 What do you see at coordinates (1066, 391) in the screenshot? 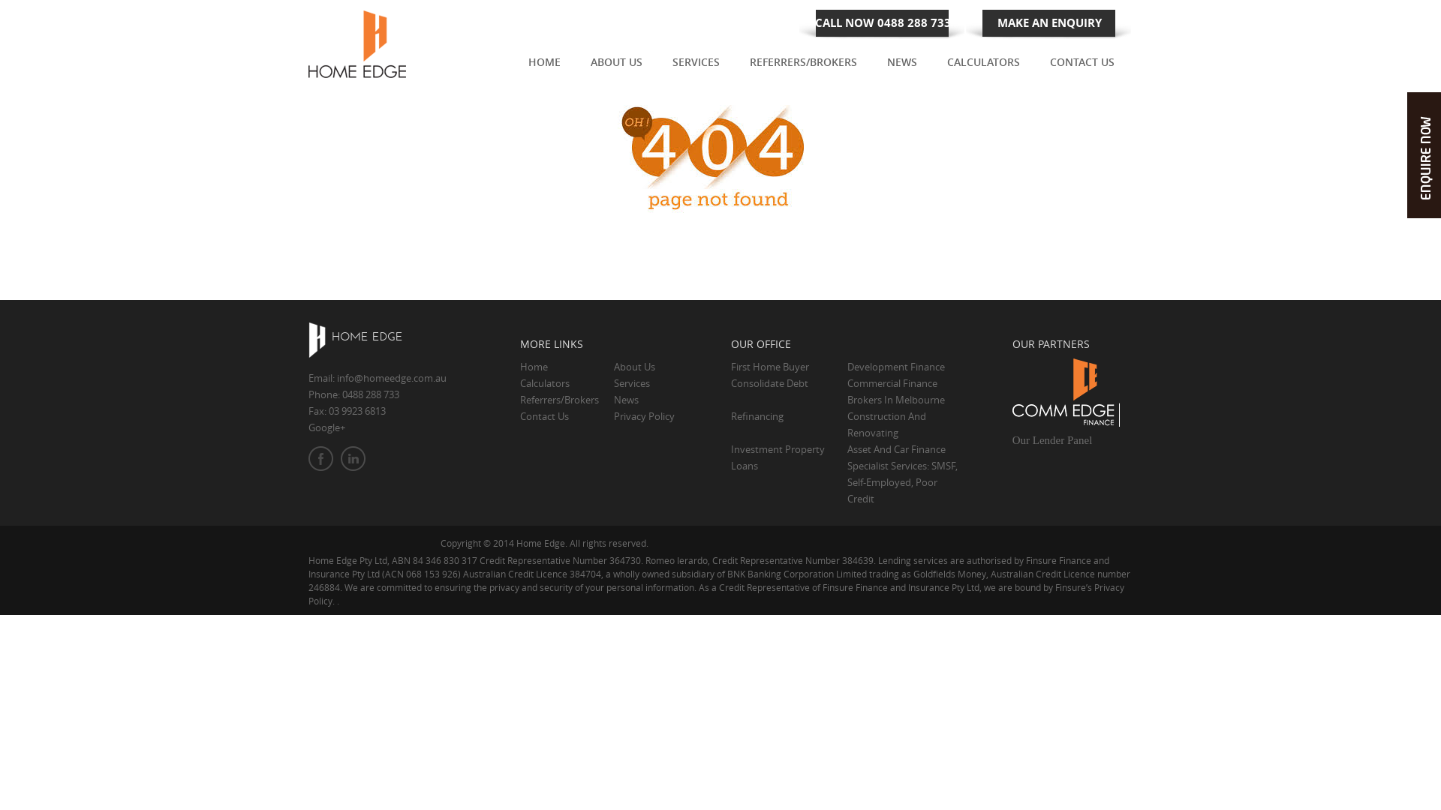
I see `Home Edge` at bounding box center [1066, 391].